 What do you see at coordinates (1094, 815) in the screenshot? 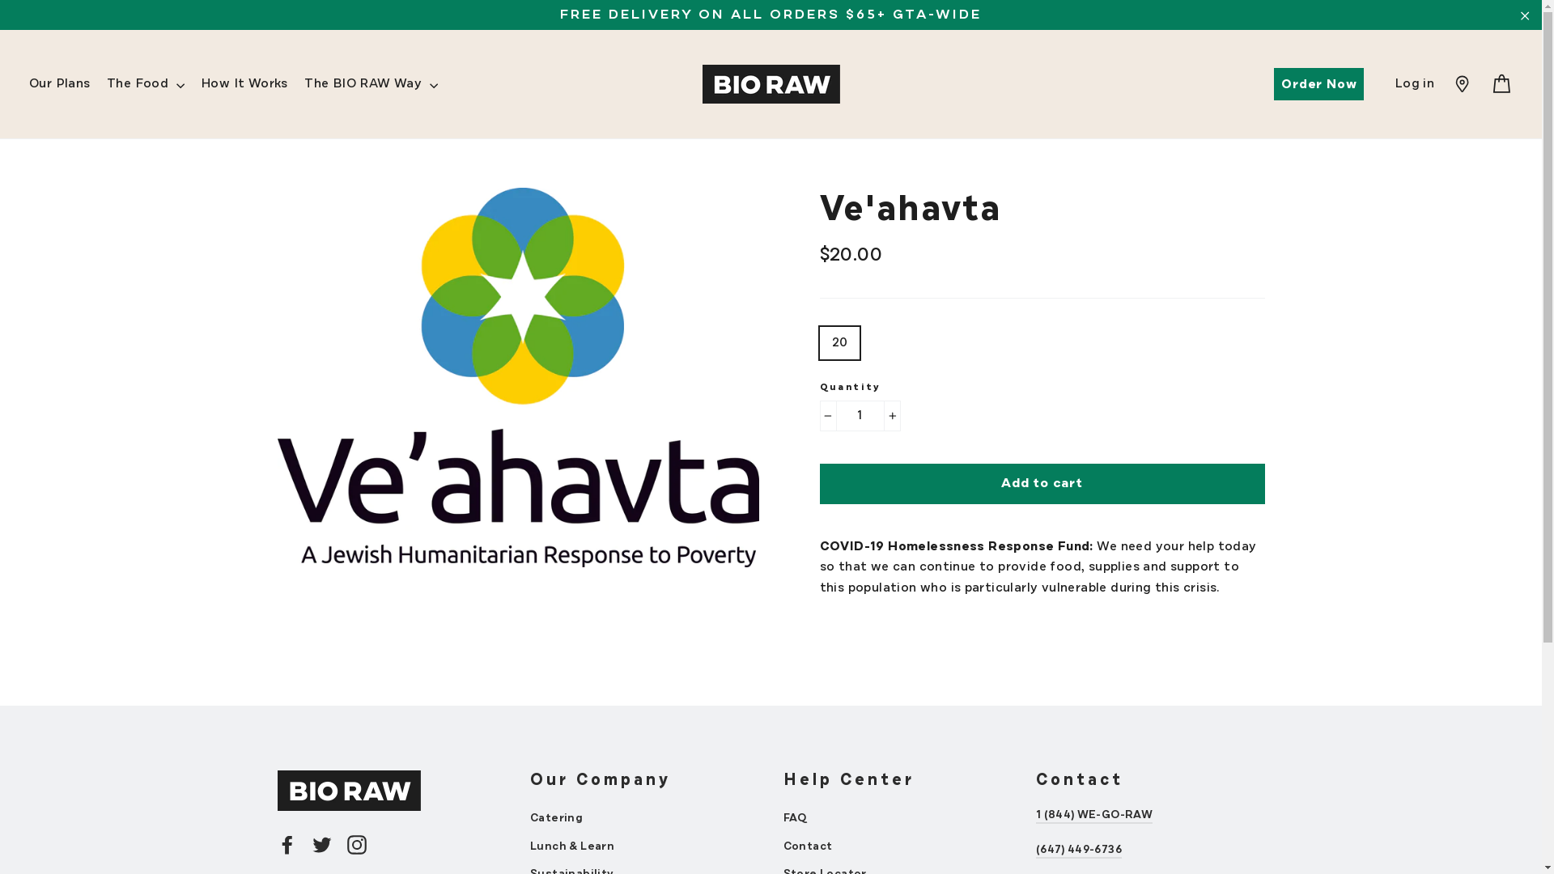
I see `1 (844) WE-GO-RAW` at bounding box center [1094, 815].